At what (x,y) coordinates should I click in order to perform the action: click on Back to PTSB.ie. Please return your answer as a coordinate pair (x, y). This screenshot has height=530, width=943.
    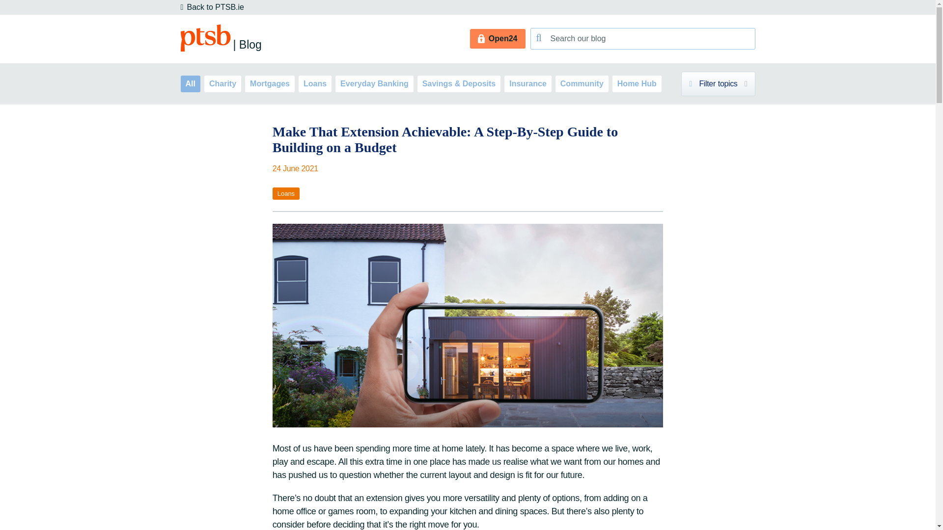
    Looking at the image, I should click on (223, 83).